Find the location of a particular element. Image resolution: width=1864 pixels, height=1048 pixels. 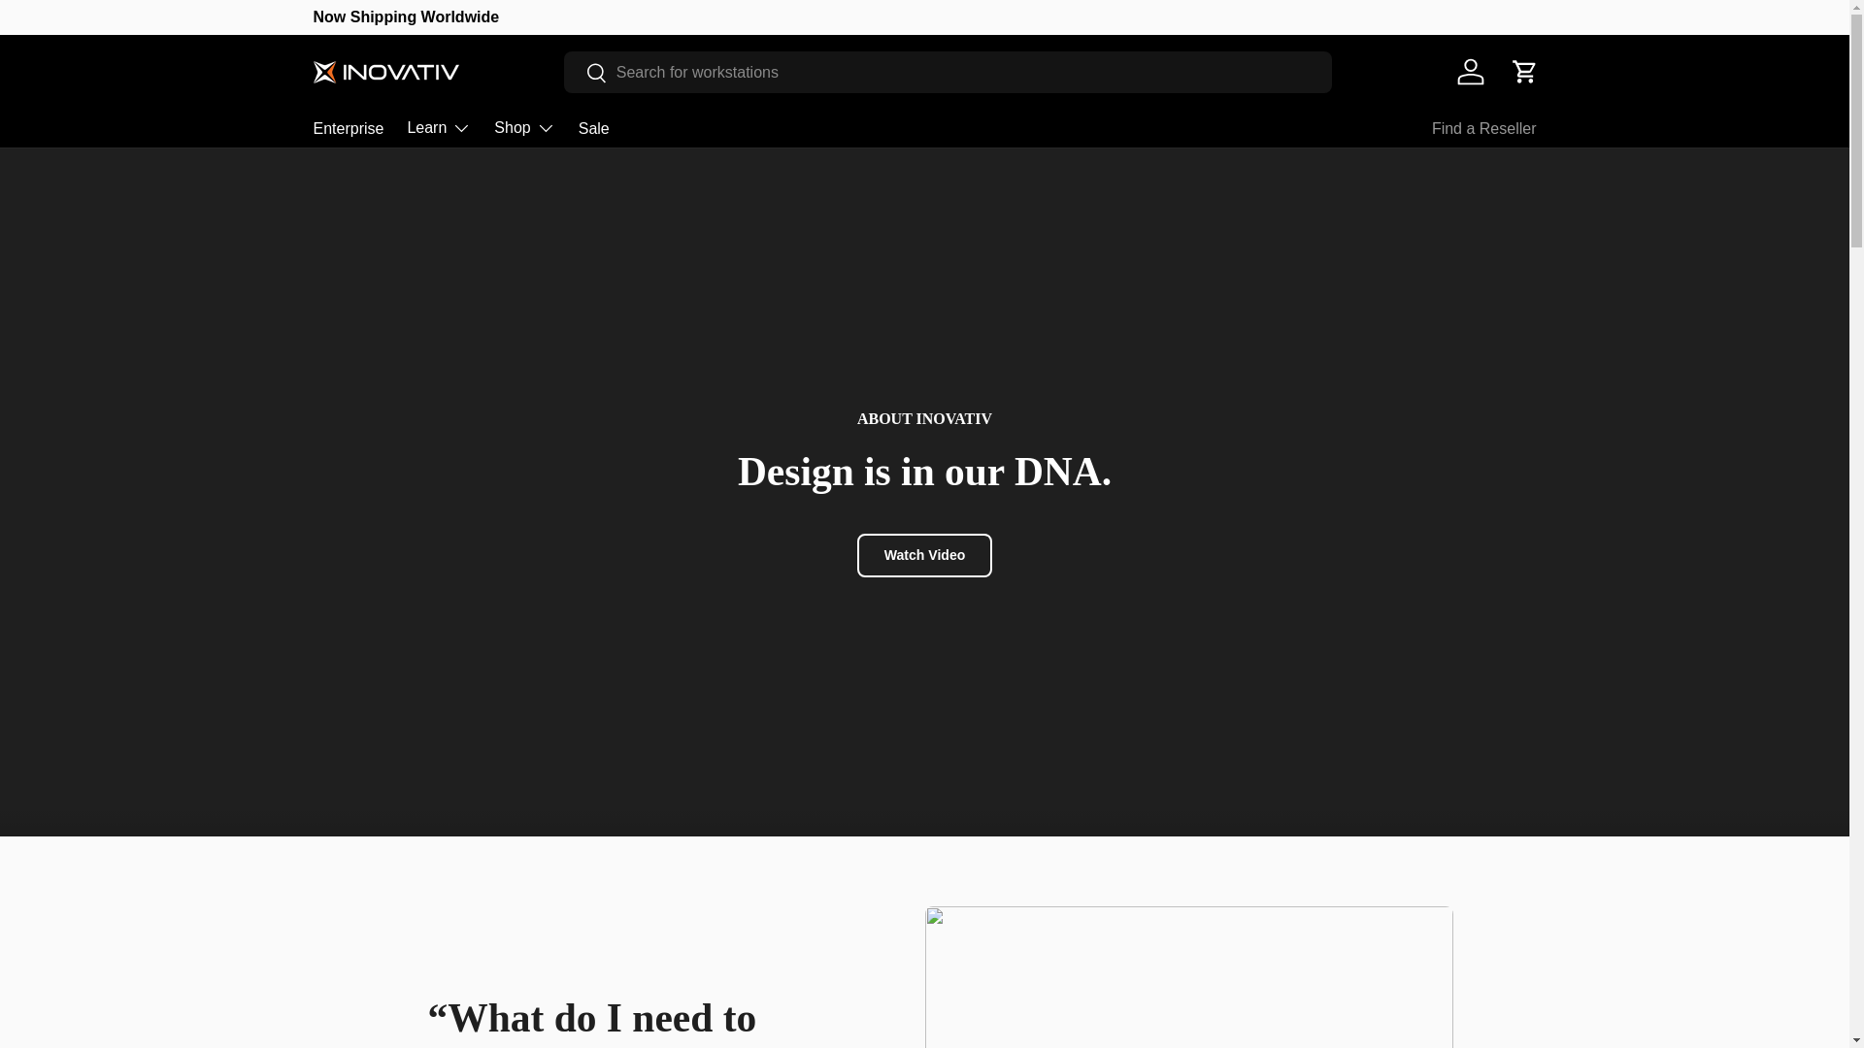

Learn is located at coordinates (439, 128).